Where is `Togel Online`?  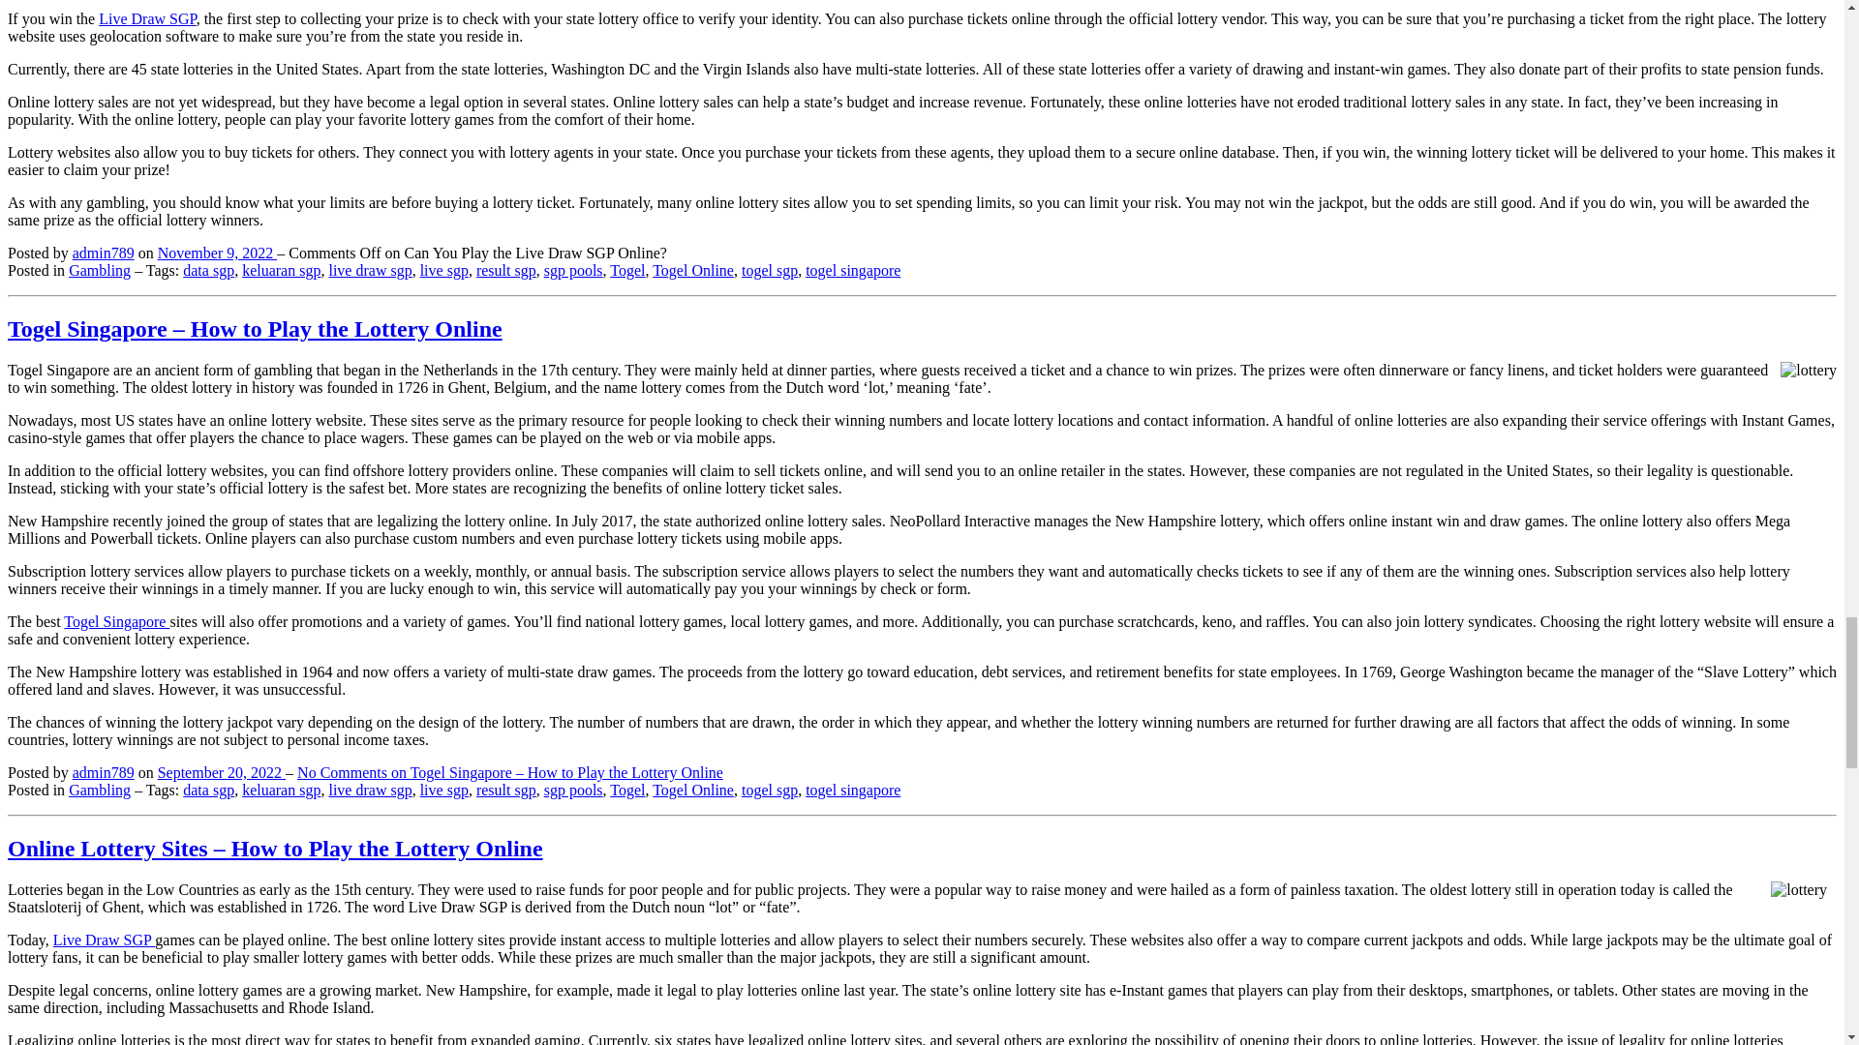 Togel Online is located at coordinates (693, 271).